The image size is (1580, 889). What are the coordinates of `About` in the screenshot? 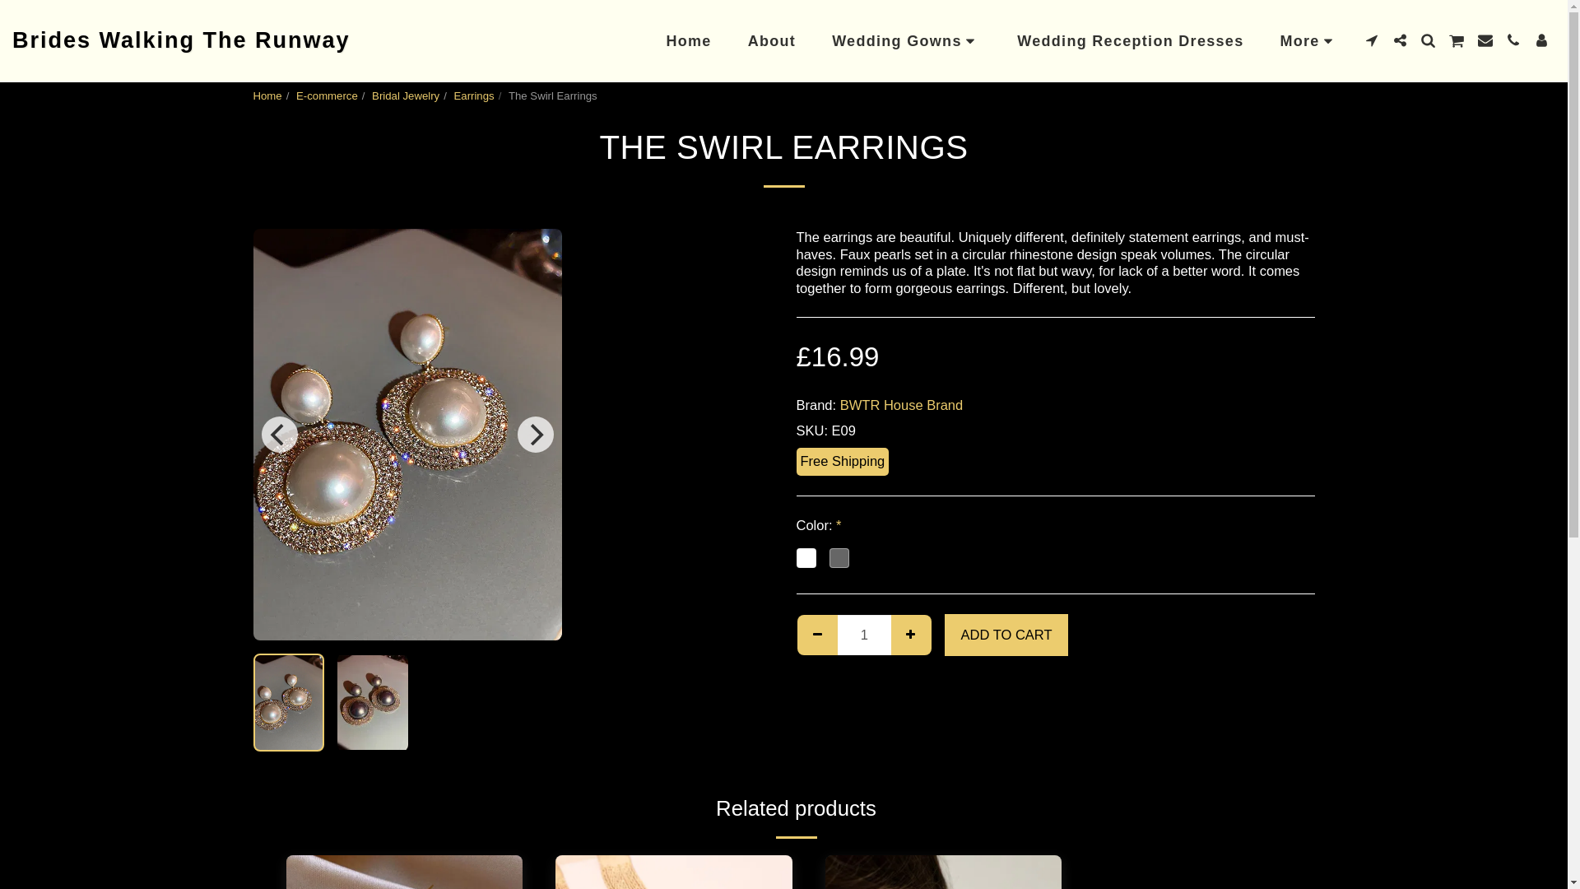 It's located at (771, 41).